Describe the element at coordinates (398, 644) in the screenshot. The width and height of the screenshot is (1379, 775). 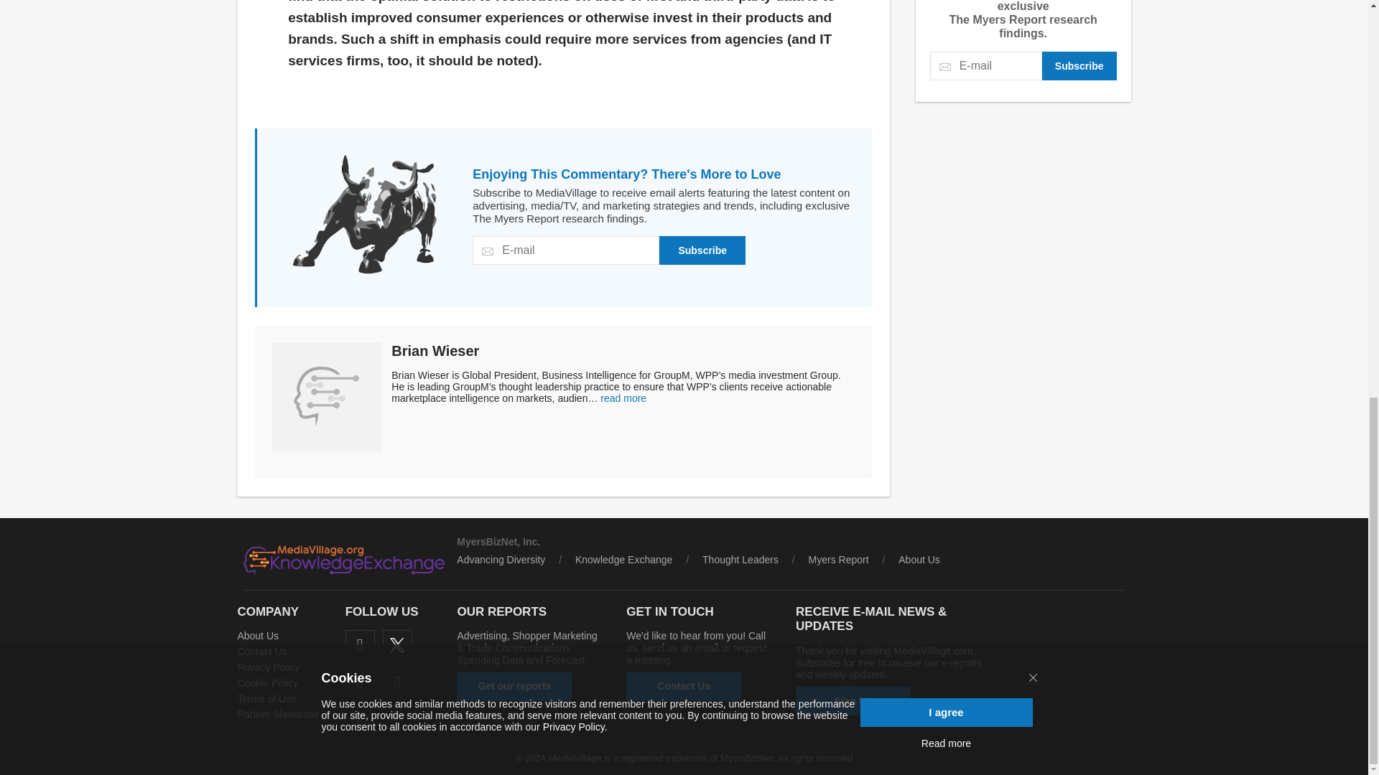
I see `Follow us on Twitter` at that location.